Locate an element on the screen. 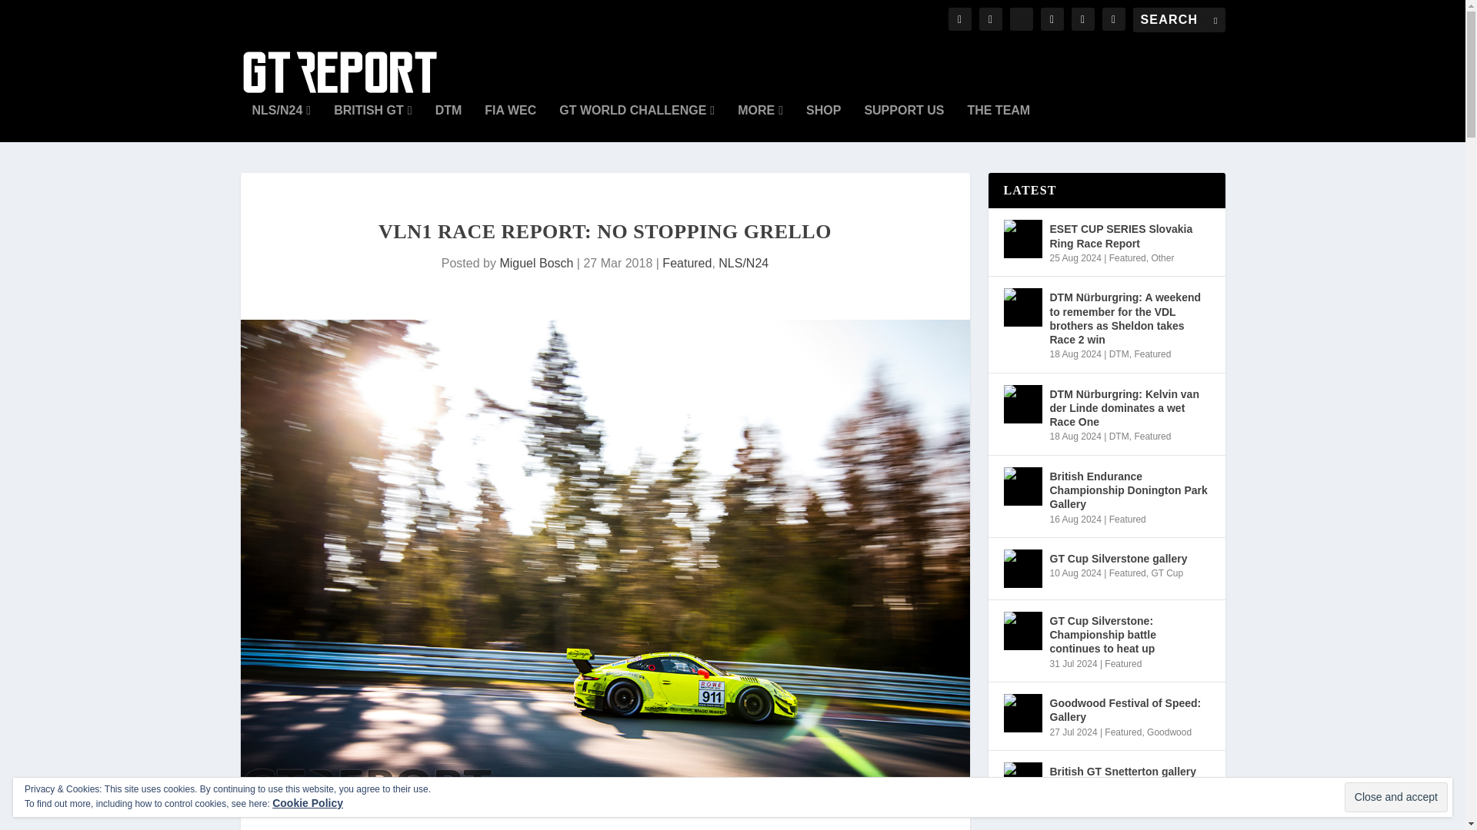 This screenshot has width=1477, height=830. Close and accept is located at coordinates (1395, 798).